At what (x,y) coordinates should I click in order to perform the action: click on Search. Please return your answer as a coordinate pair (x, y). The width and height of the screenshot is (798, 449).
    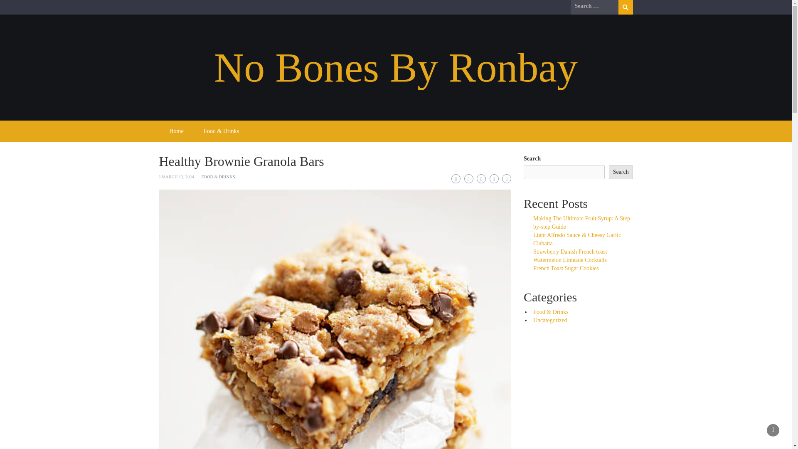
    Looking at the image, I should click on (626, 7).